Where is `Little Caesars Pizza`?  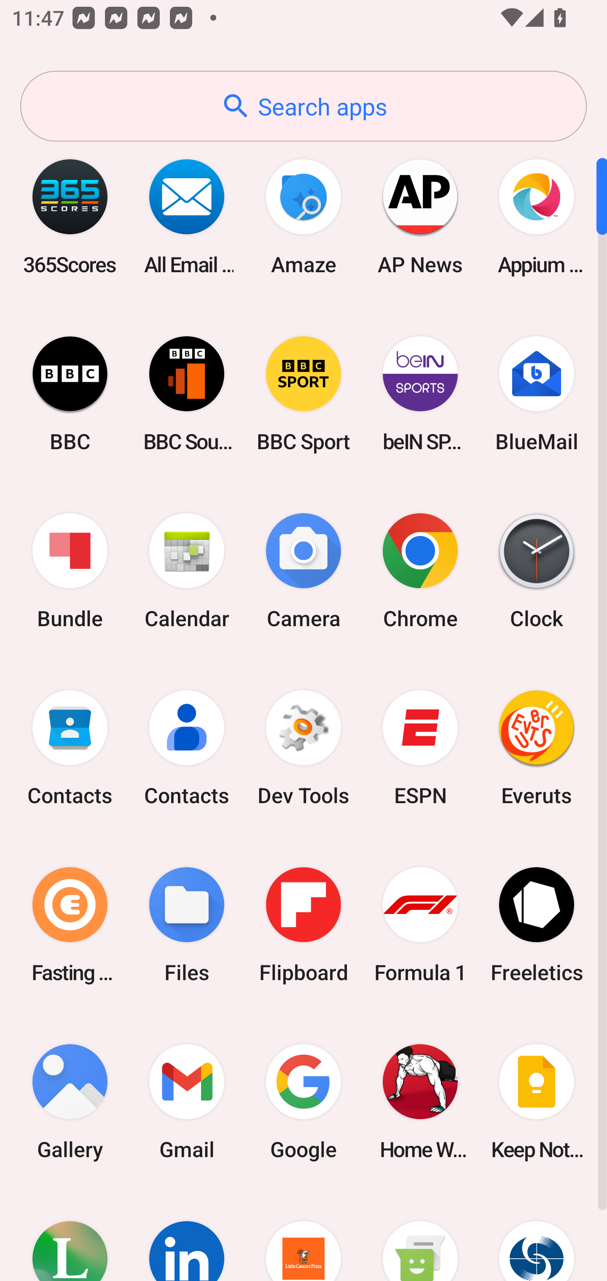 Little Caesars Pizza is located at coordinates (303, 1235).